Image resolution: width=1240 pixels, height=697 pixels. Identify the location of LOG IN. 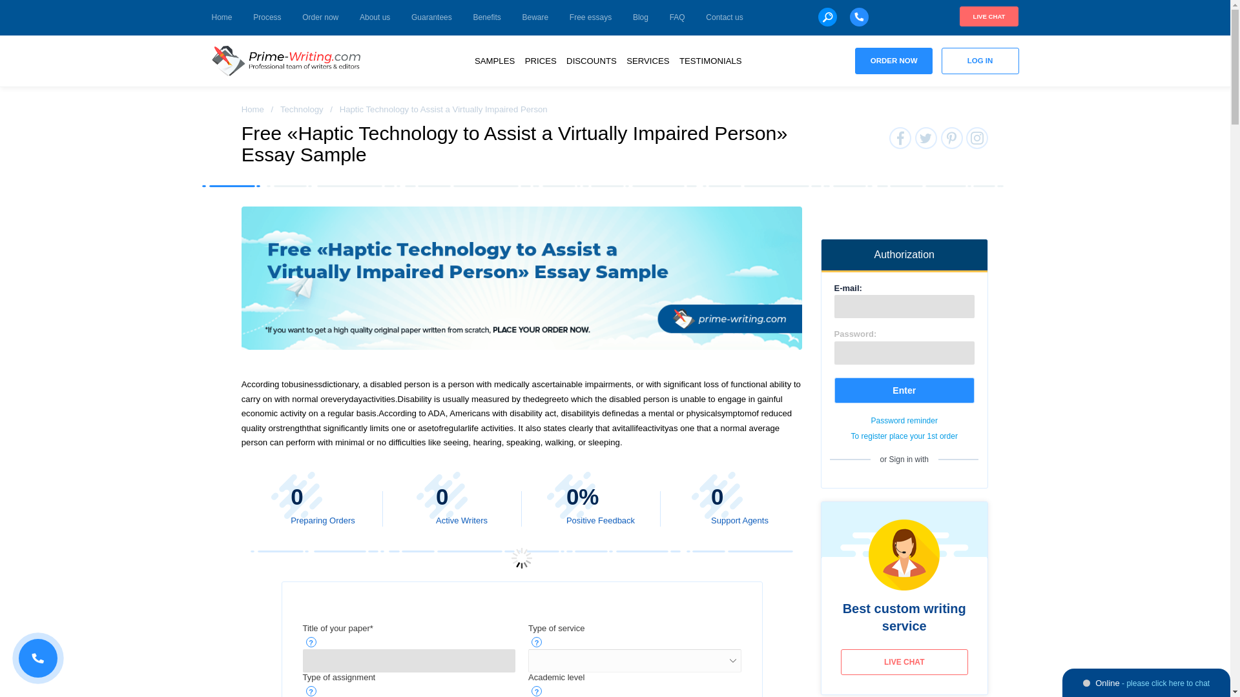
(980, 61).